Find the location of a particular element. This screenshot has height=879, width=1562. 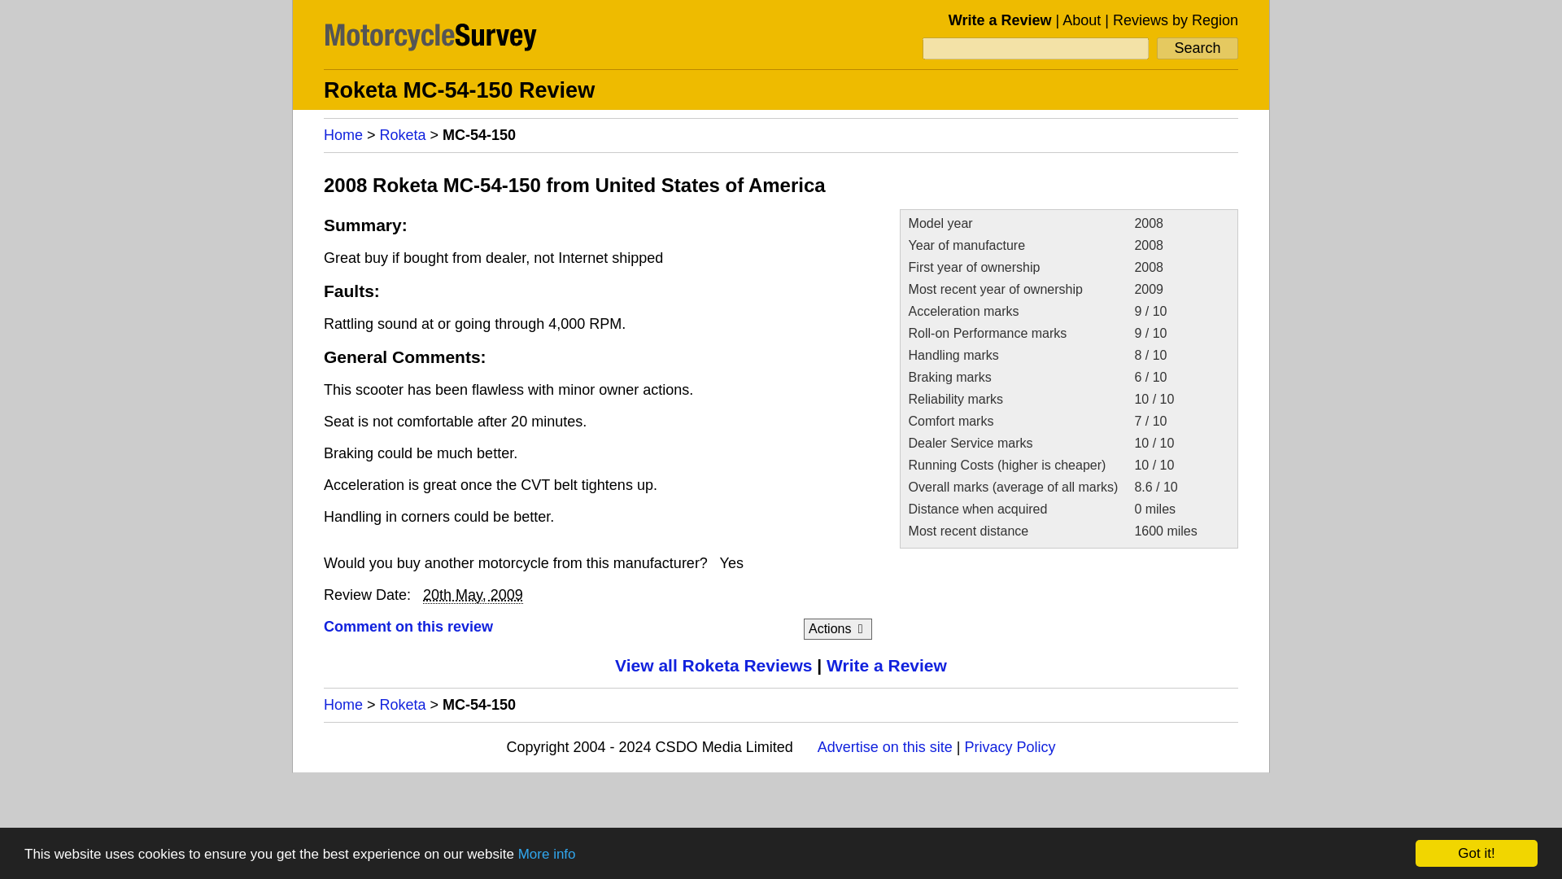

Write a Review is located at coordinates (886, 665).